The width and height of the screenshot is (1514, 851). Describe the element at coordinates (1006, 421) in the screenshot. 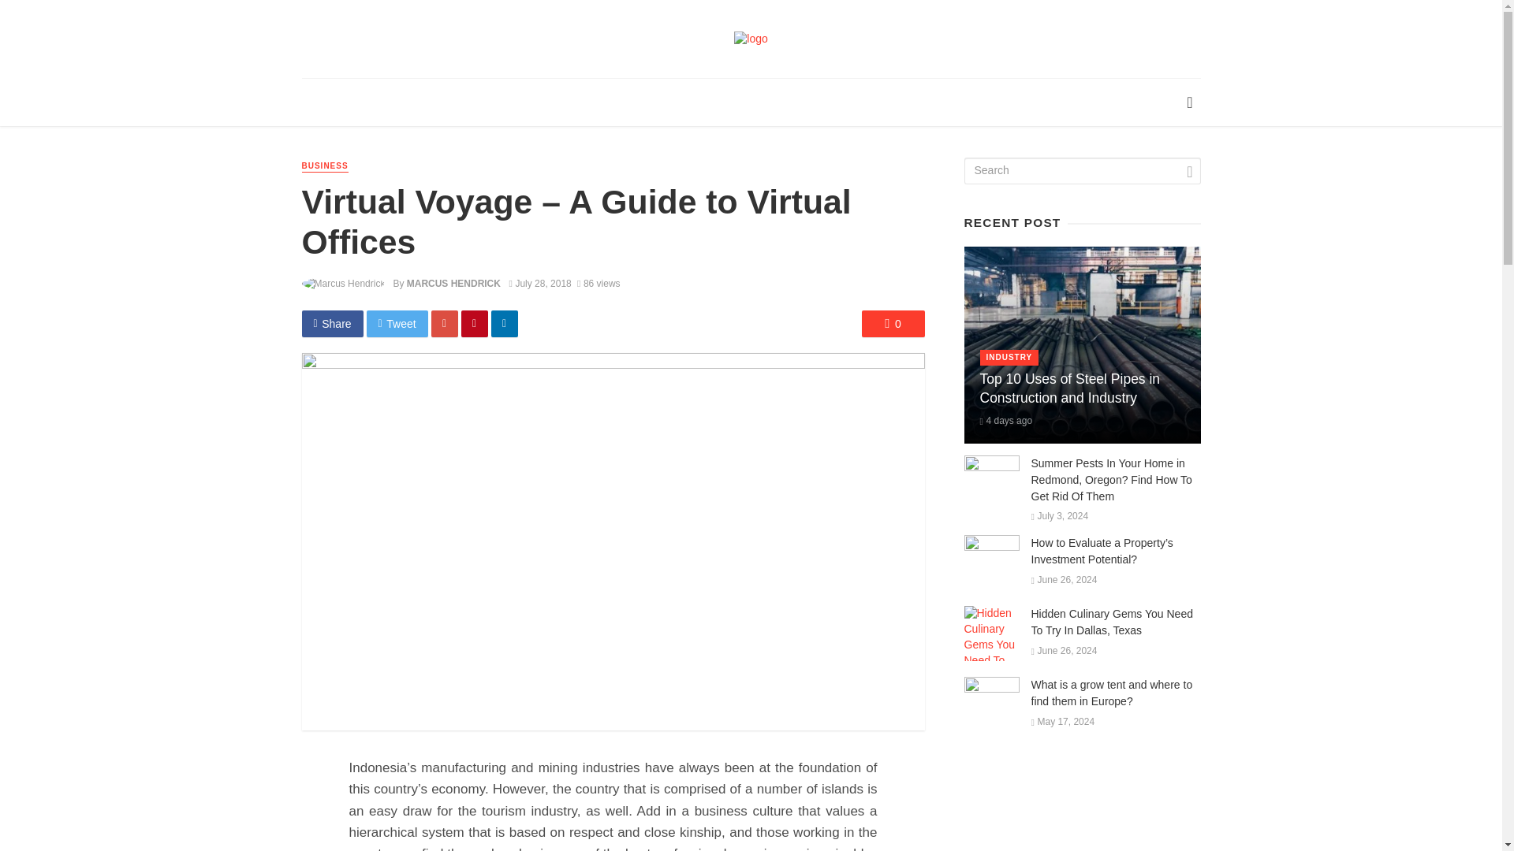

I see `July 25, 2024 at 3:13 pm` at that location.